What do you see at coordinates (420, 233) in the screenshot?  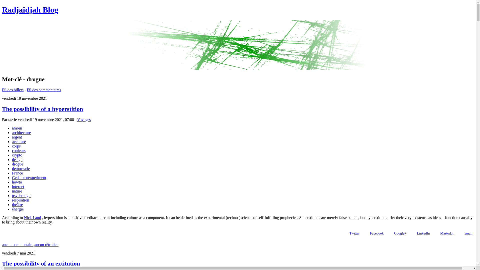 I see `LinkedIn` at bounding box center [420, 233].